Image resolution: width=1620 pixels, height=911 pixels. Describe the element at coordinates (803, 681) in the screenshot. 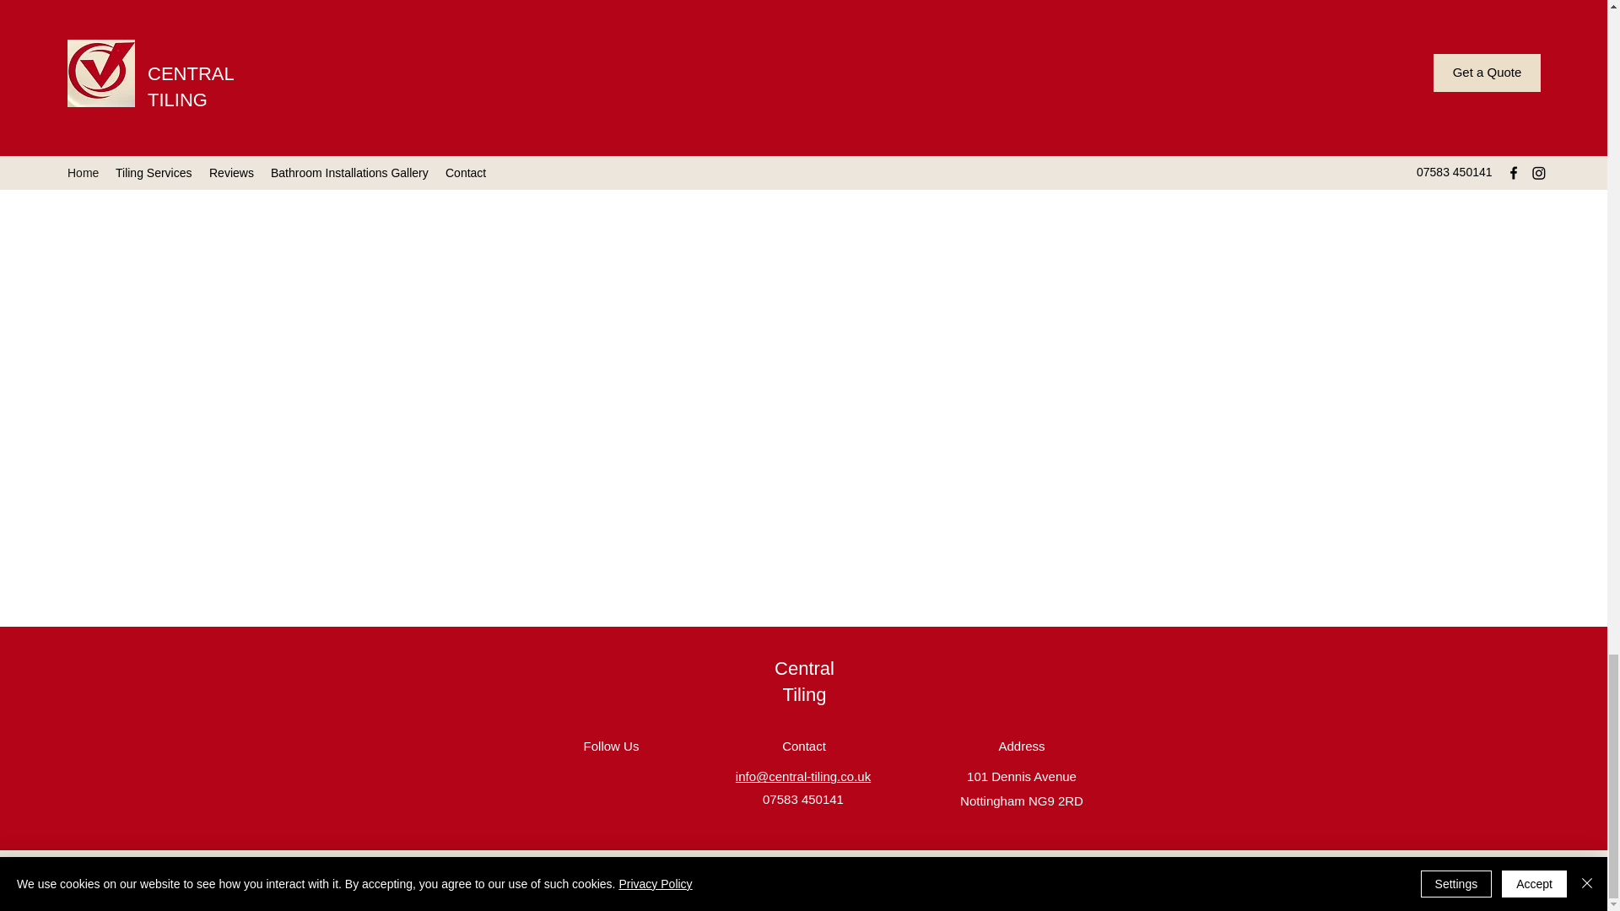

I see `Central Tiling` at that location.